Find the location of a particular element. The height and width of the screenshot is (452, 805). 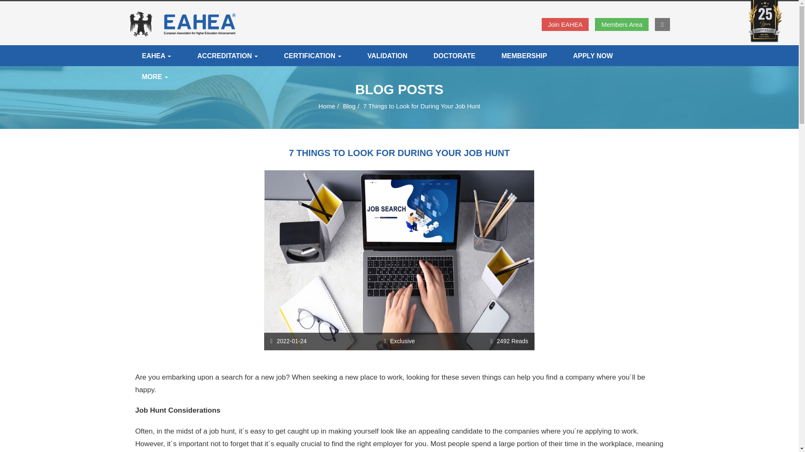

VALIDATION is located at coordinates (387, 55).